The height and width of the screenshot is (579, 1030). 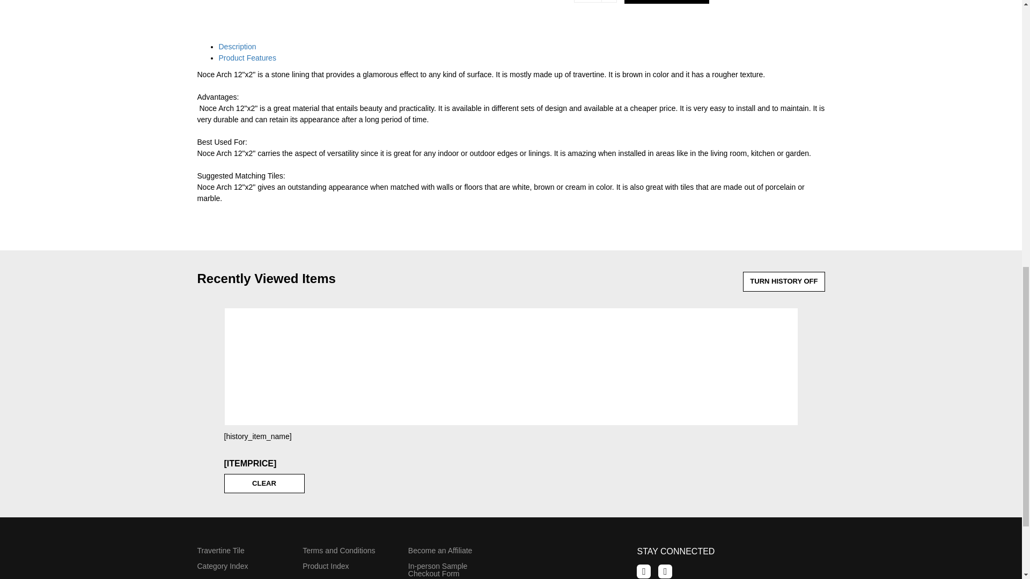 I want to click on Follow Us on Pinterest, so click(x=665, y=571).